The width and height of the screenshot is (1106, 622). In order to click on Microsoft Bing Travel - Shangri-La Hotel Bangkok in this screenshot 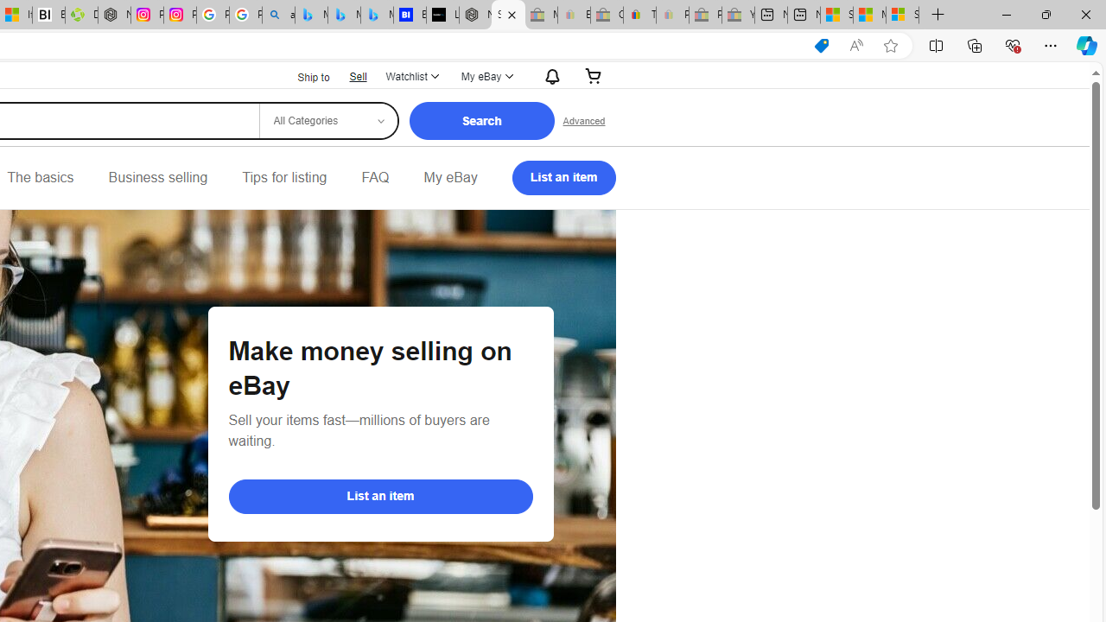, I will do `click(377, 16)`.